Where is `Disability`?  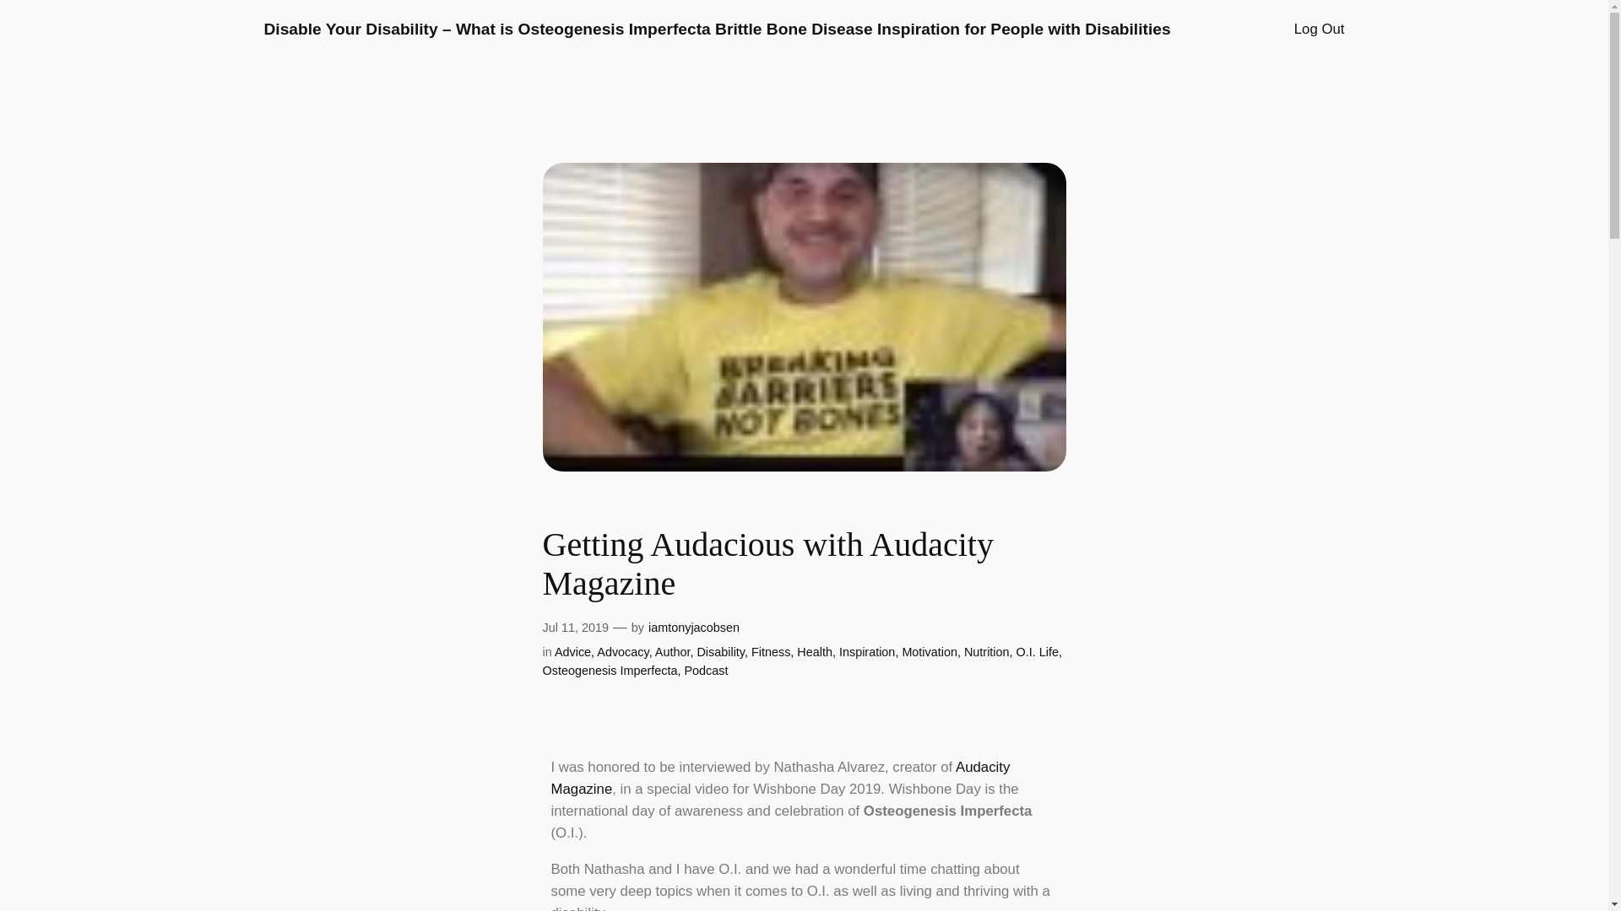 Disability is located at coordinates (720, 651).